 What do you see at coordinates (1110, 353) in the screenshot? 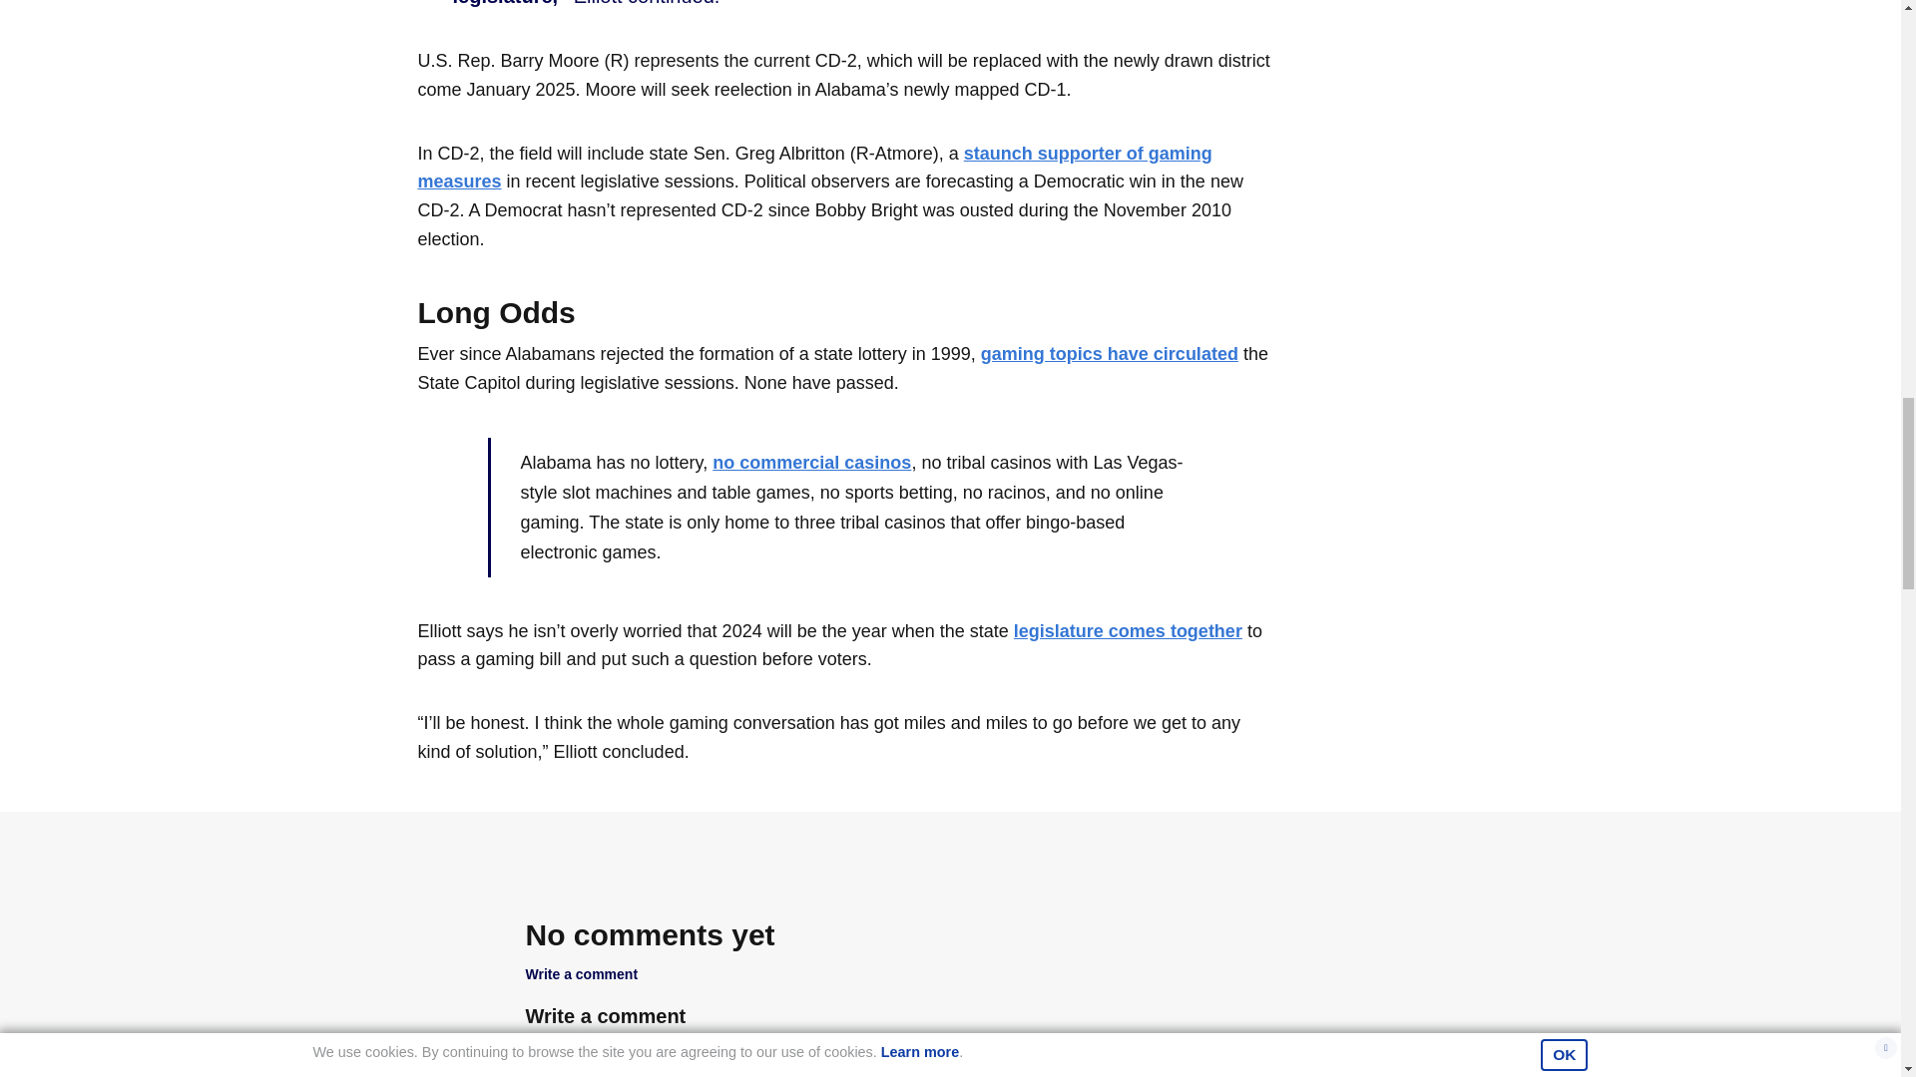
I see `gaming topics have circulated` at bounding box center [1110, 353].